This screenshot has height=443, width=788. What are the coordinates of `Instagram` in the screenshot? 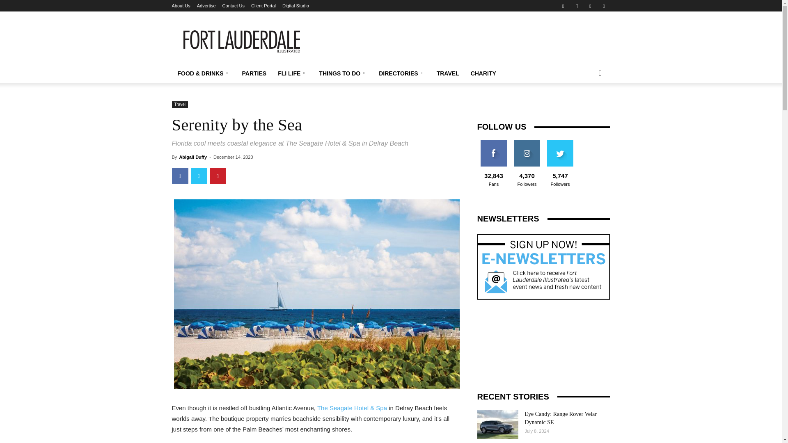 It's located at (577, 6).